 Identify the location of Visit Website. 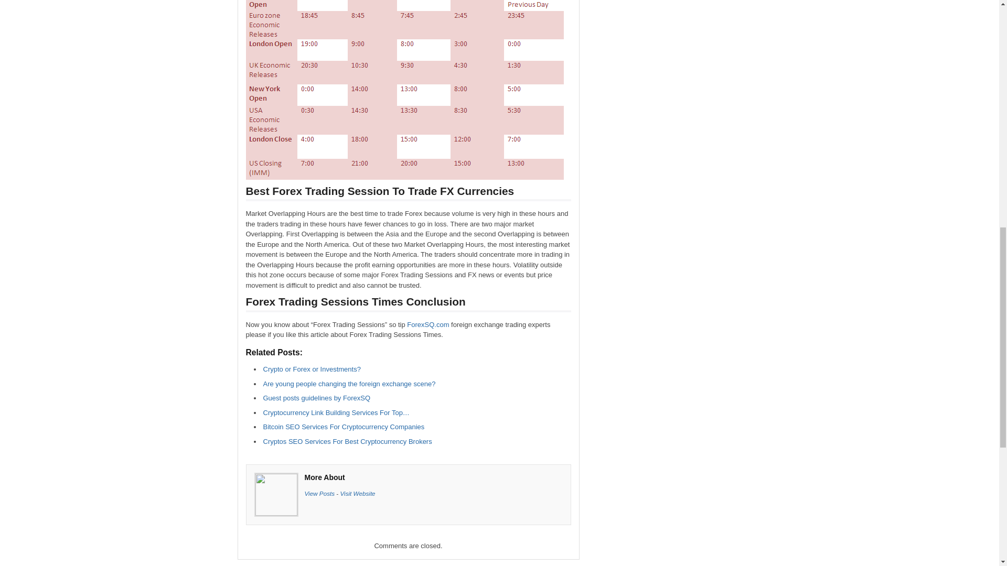
(357, 493).